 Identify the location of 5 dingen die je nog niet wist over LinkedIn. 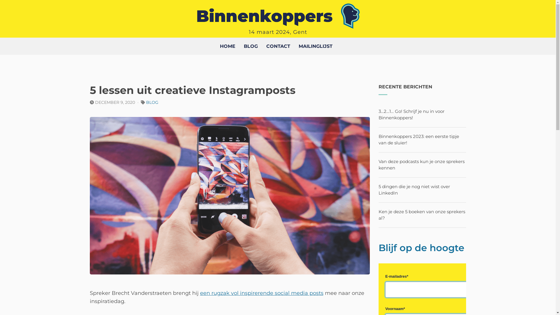
(414, 190).